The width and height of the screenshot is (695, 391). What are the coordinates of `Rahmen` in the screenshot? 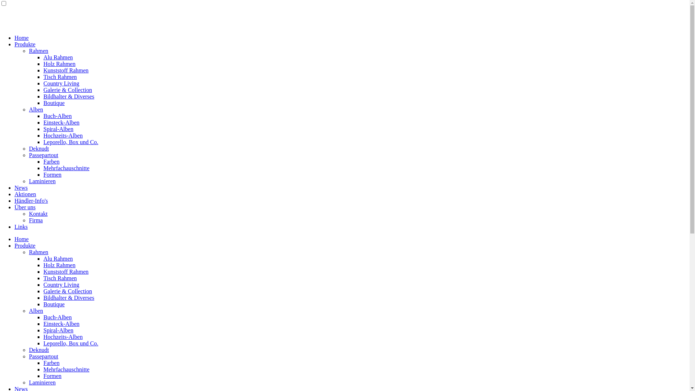 It's located at (38, 51).